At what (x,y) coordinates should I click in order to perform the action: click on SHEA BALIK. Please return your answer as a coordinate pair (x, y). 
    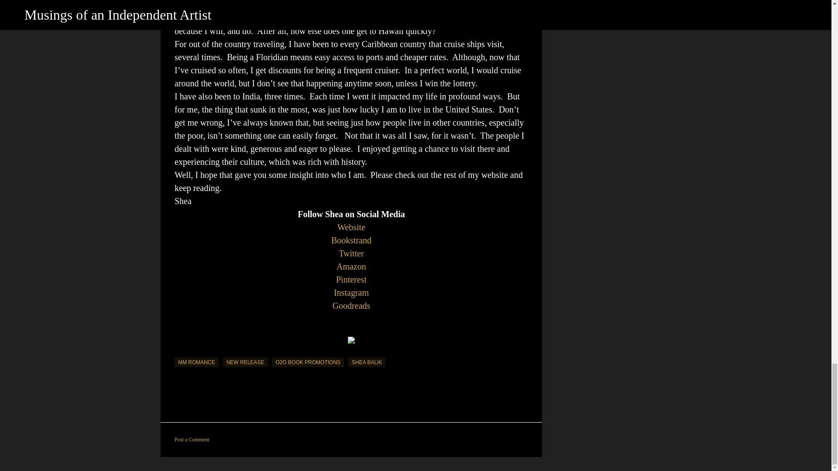
    Looking at the image, I should click on (367, 362).